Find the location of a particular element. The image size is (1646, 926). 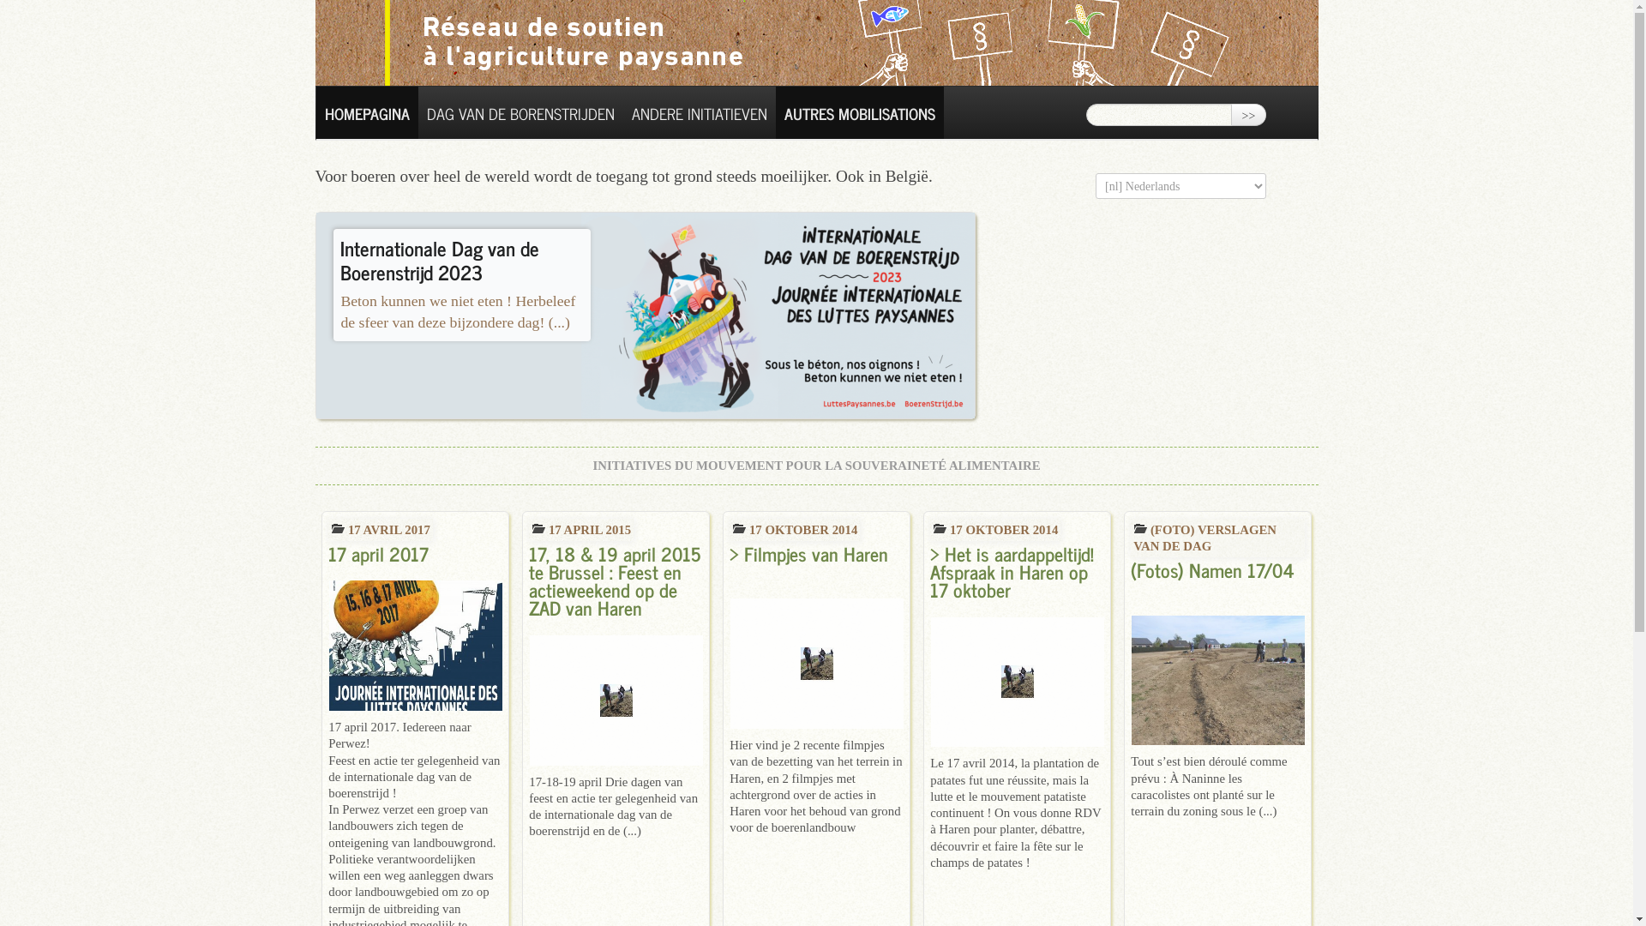

17 oktober 2014 is located at coordinates (940, 528).